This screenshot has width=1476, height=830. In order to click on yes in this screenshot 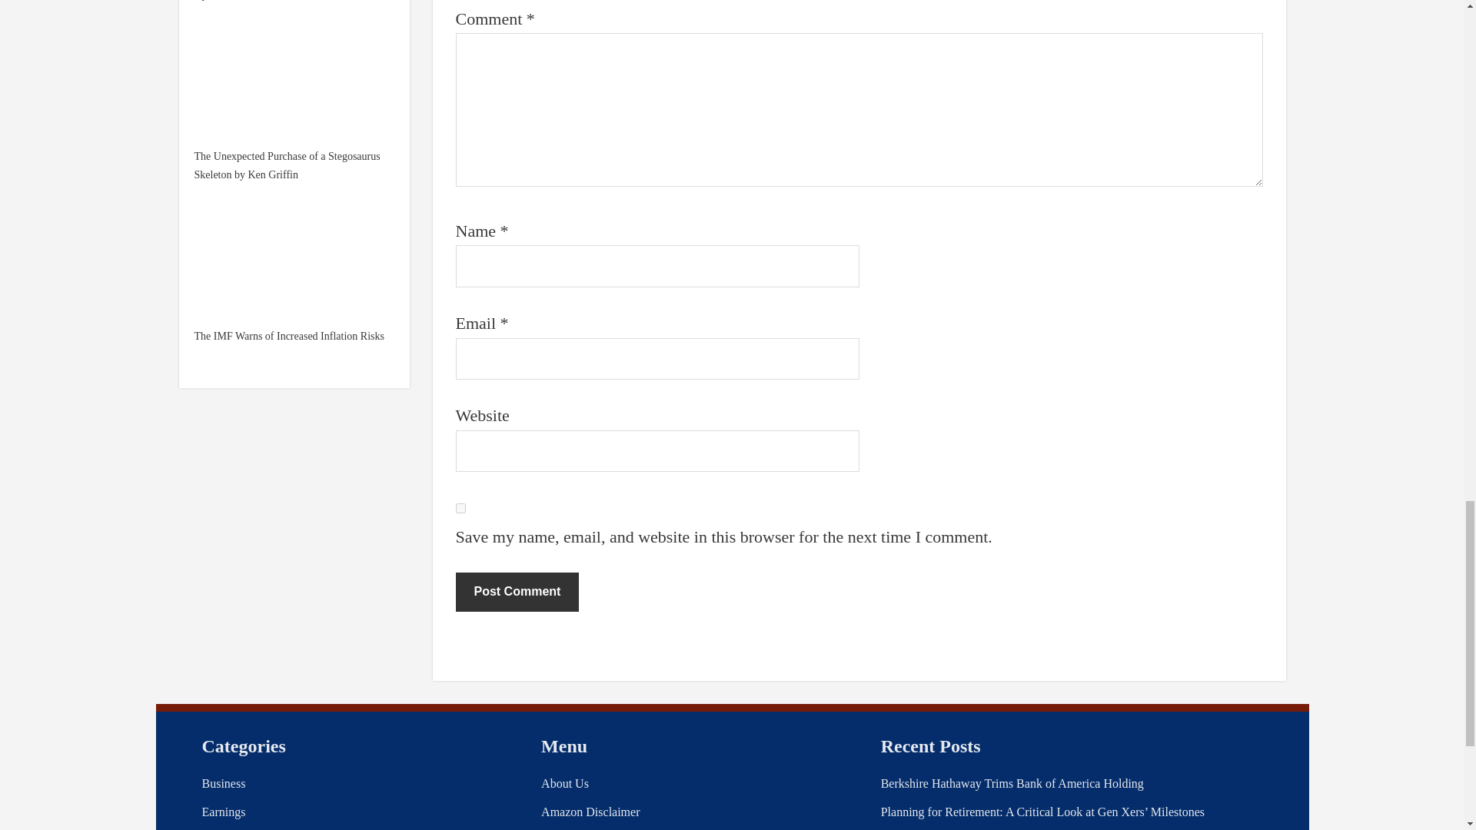, I will do `click(460, 508)`.